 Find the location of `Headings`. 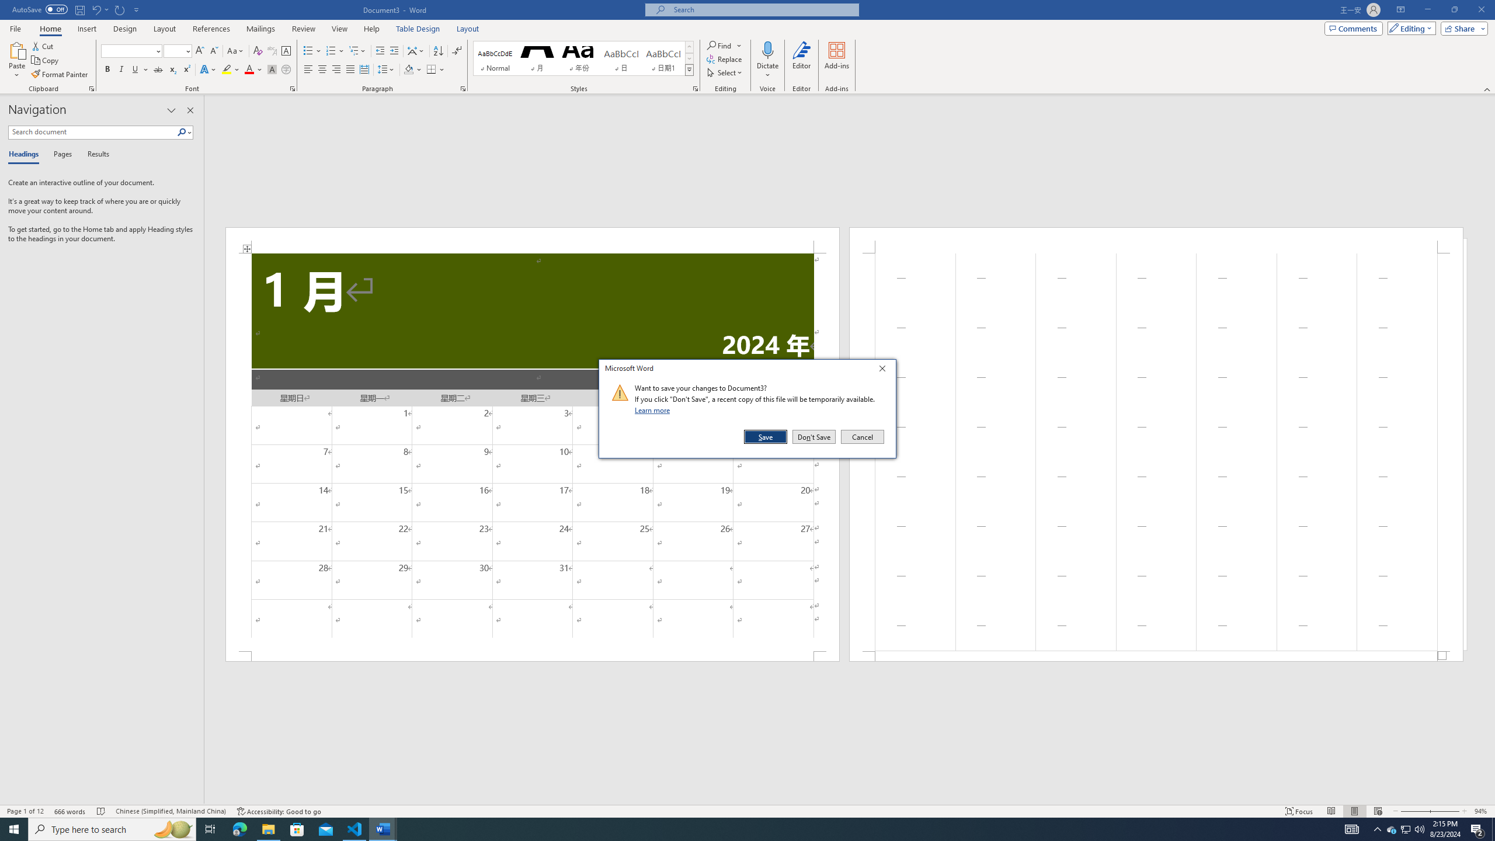

Headings is located at coordinates (26, 155).